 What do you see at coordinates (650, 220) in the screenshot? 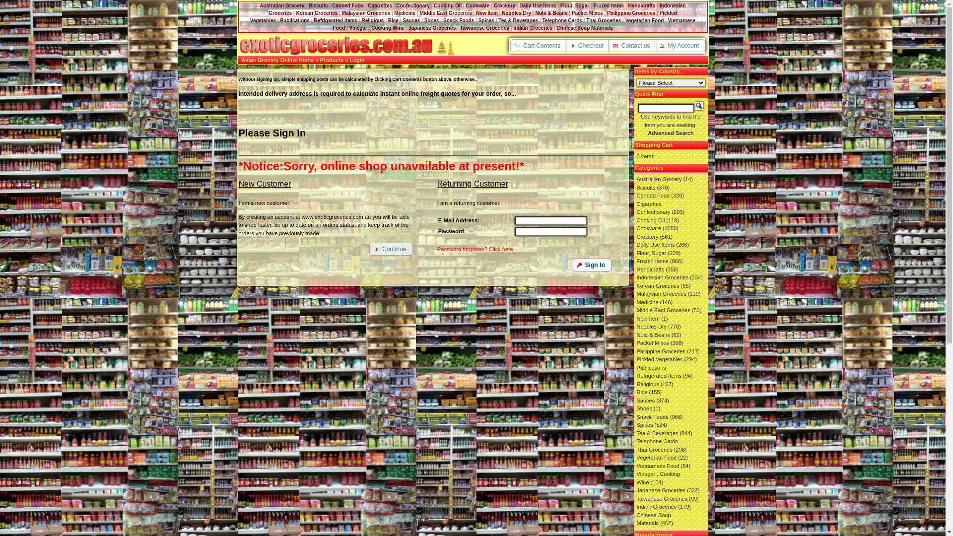
I see `Cooking Oil` at bounding box center [650, 220].